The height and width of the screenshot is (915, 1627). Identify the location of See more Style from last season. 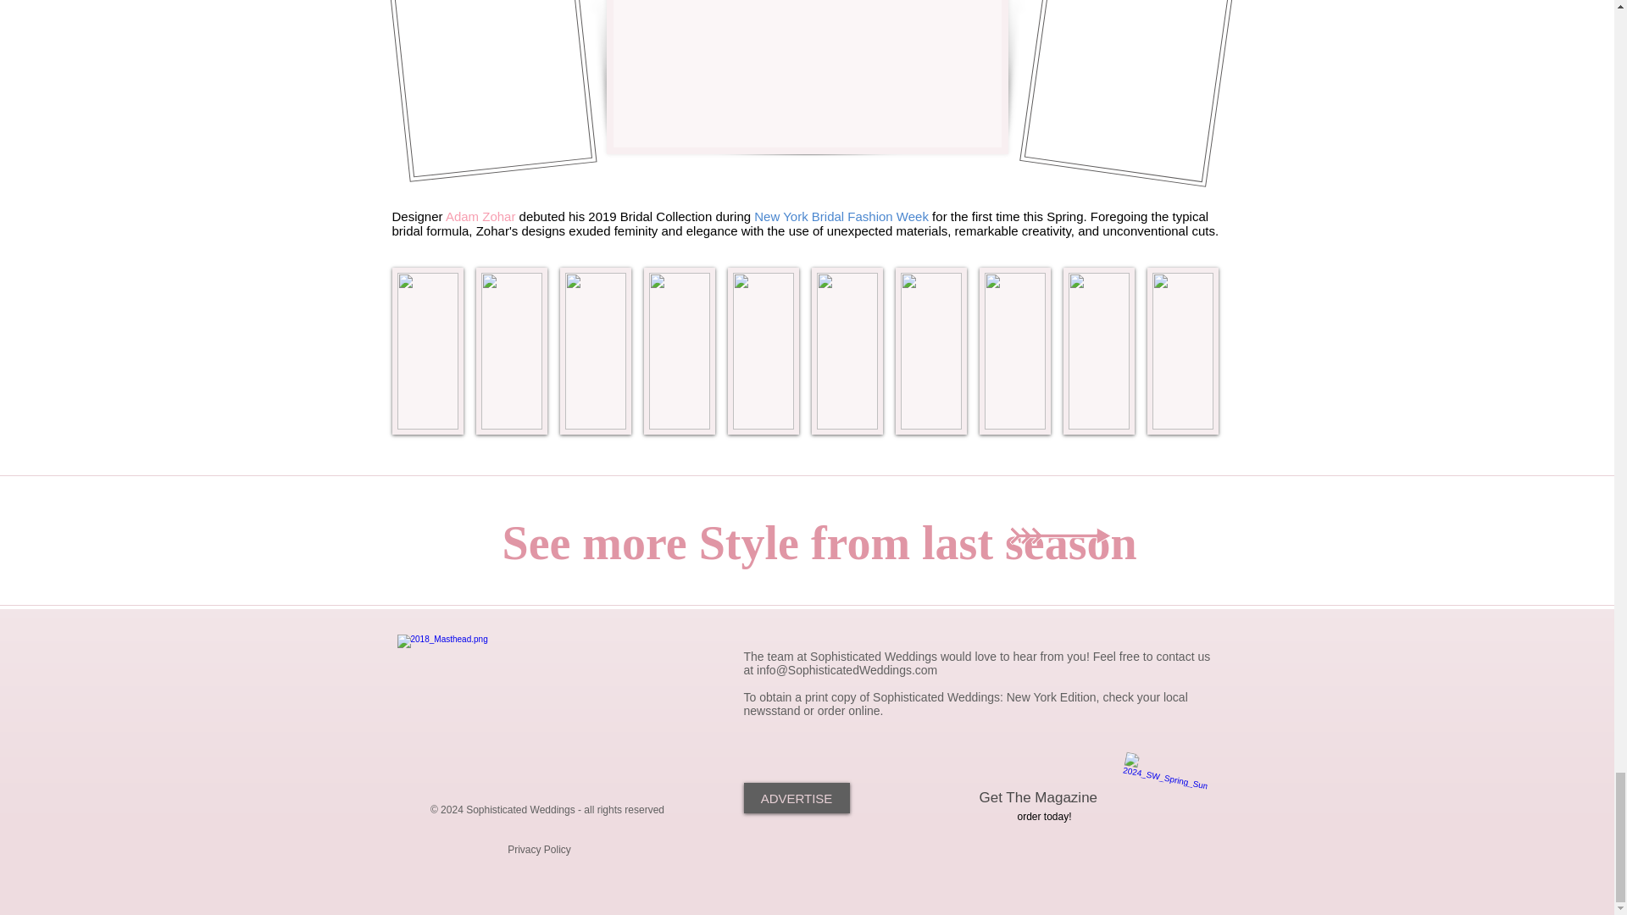
(819, 542).